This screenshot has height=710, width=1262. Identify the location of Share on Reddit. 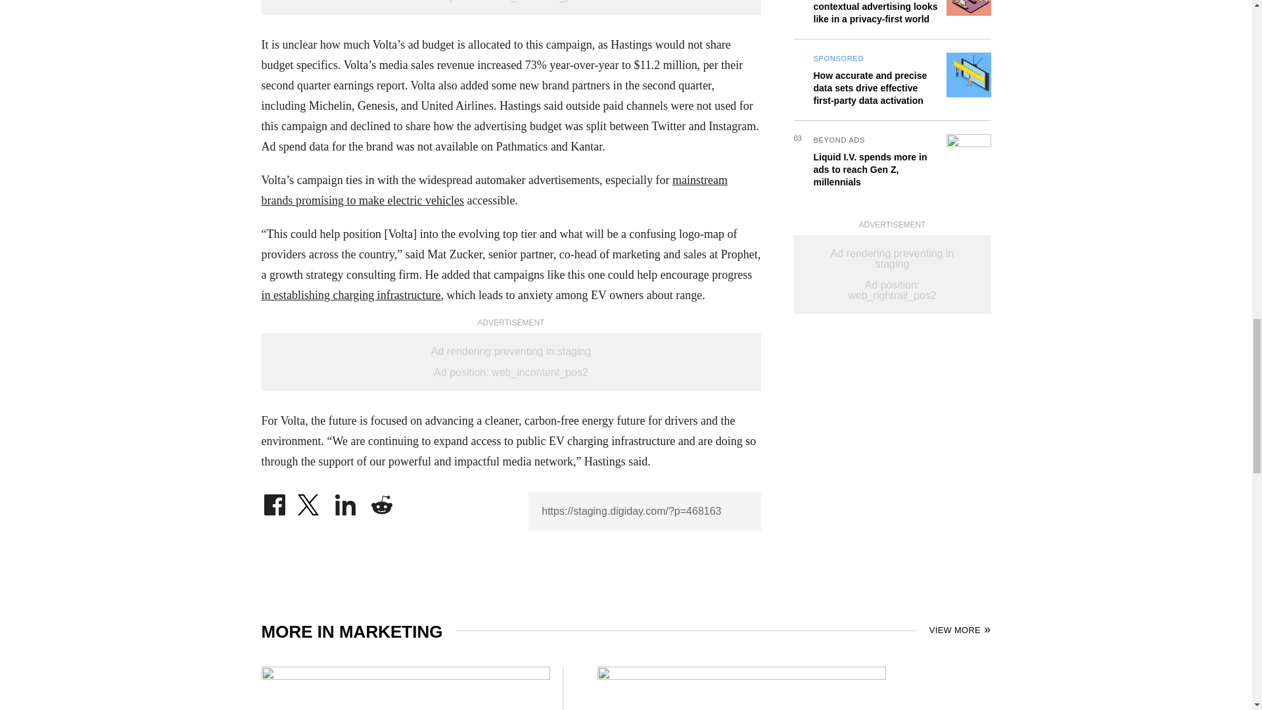
(381, 501).